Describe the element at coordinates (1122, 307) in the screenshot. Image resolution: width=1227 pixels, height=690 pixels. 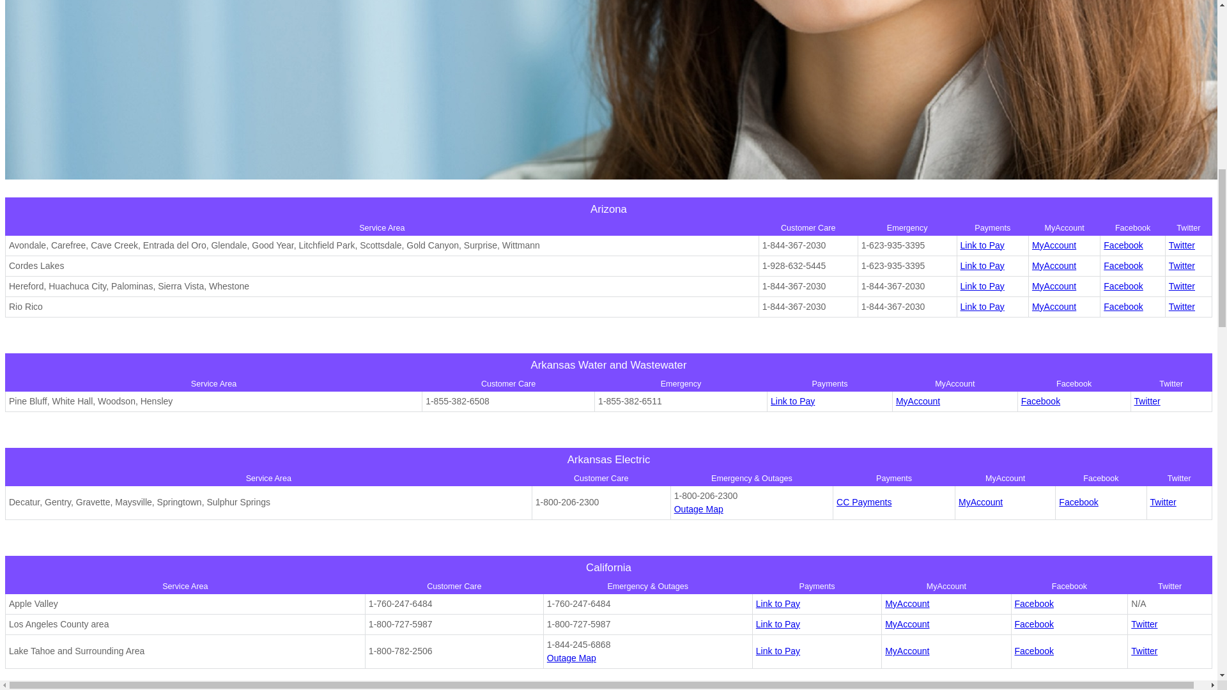
I see `Facebook` at that location.